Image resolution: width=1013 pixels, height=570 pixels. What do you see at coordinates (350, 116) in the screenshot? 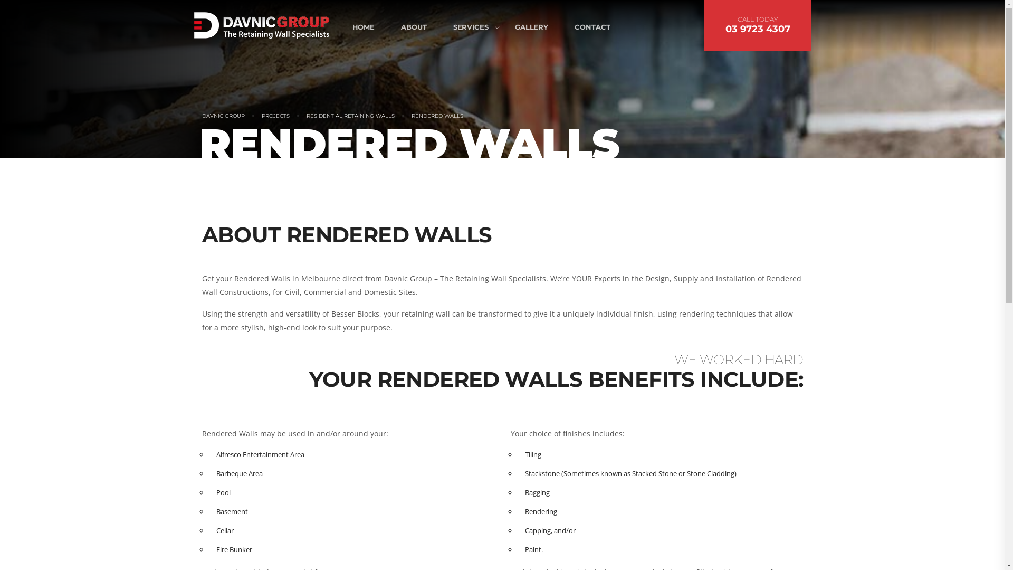
I see `RESIDENTIAL RETAINING WALLS` at bounding box center [350, 116].